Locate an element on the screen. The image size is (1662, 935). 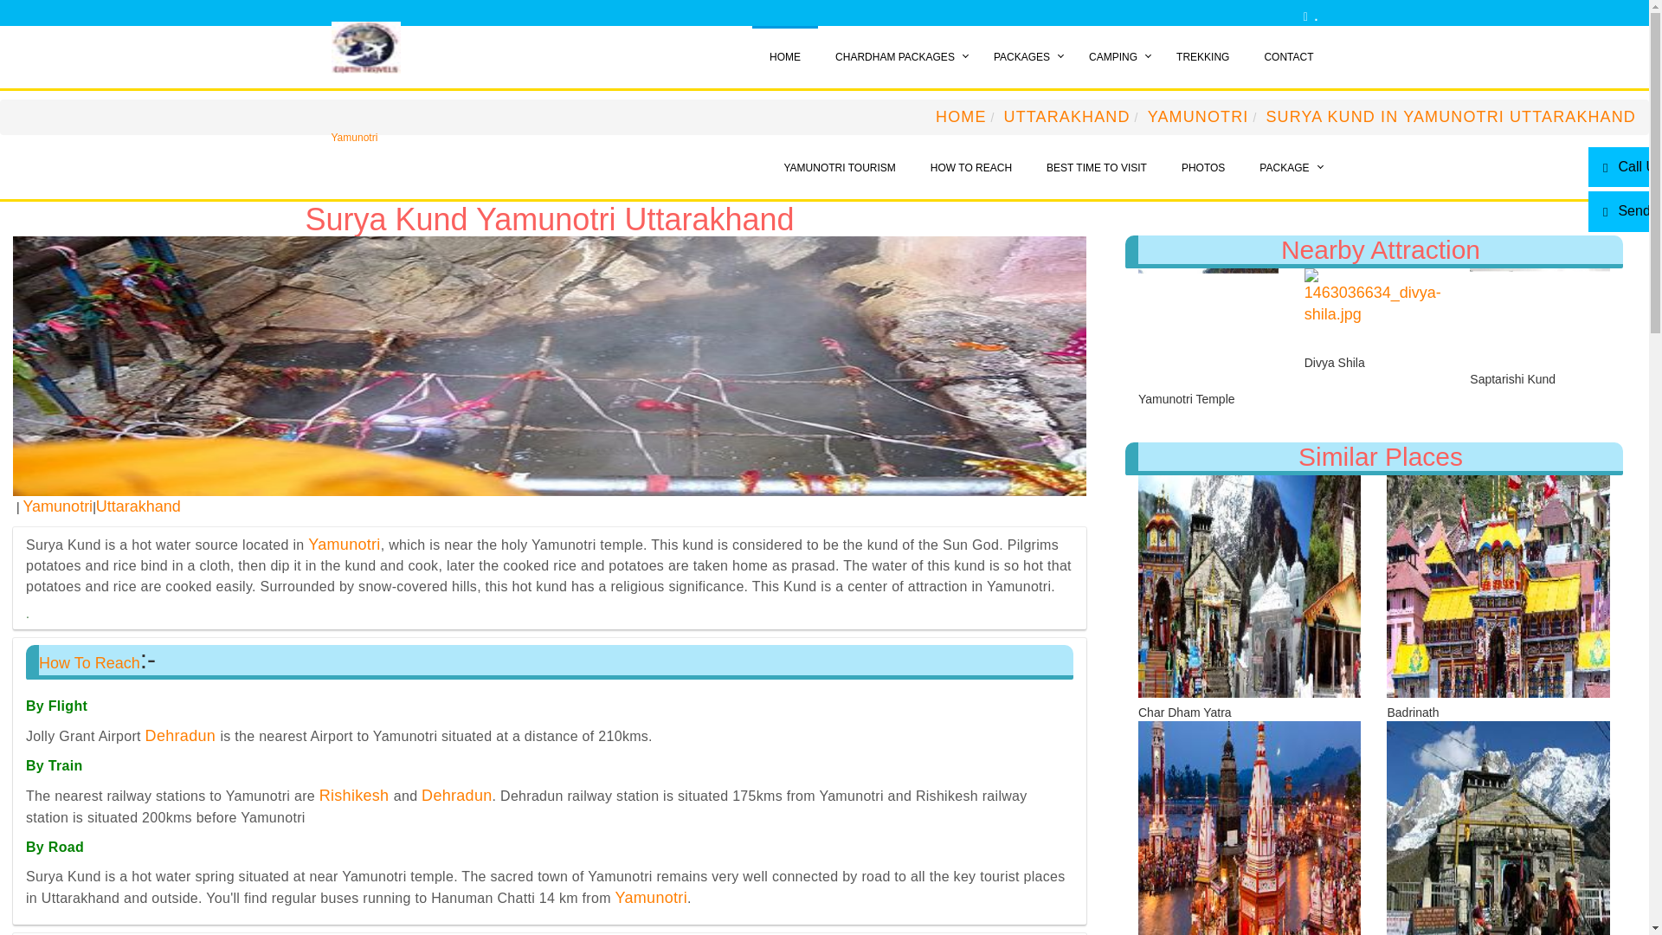
PACKAGE is located at coordinates (1286, 168).